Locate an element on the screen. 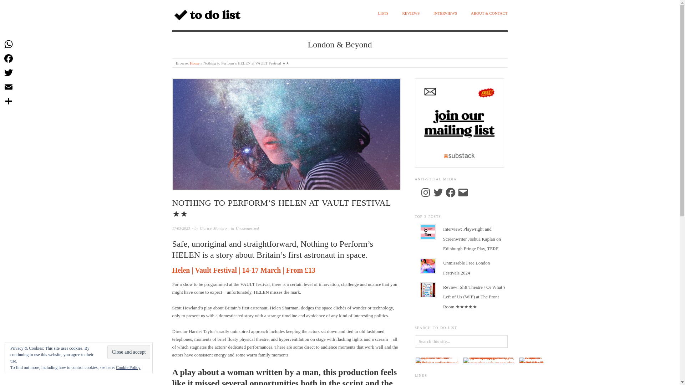 This screenshot has height=385, width=685. Uncategorized is located at coordinates (247, 228).